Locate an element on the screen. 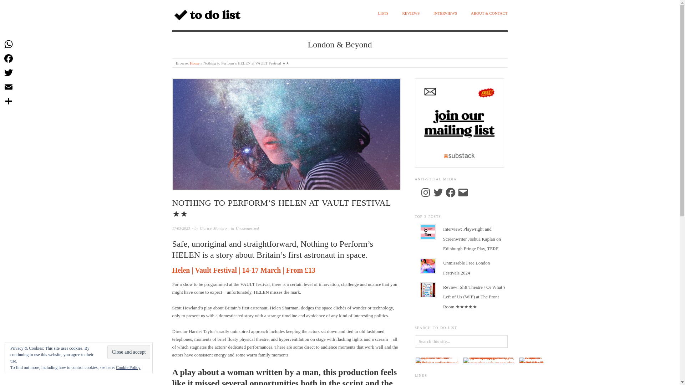 This screenshot has height=385, width=685. Uncategorized is located at coordinates (247, 228).